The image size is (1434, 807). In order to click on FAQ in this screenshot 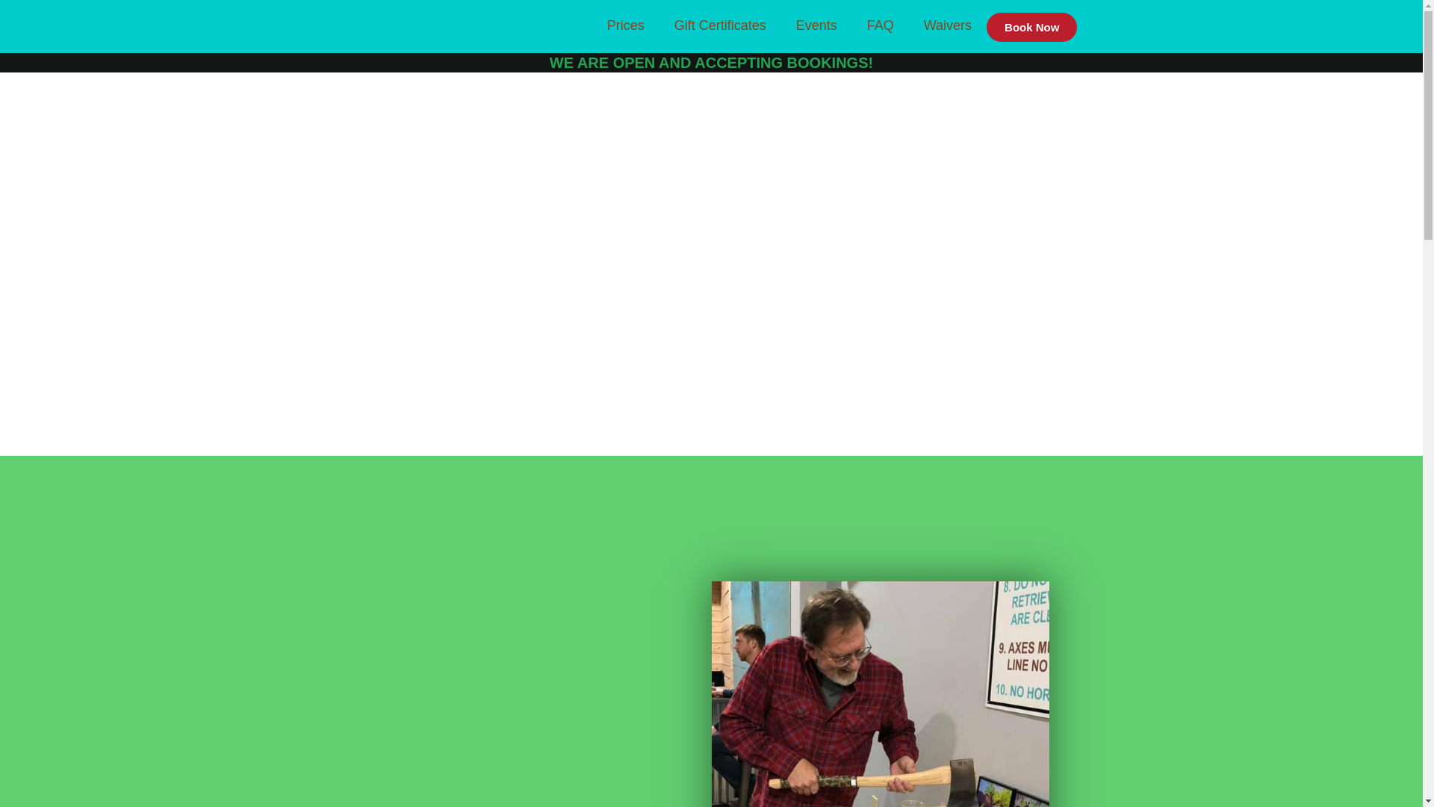, I will do `click(880, 25)`.